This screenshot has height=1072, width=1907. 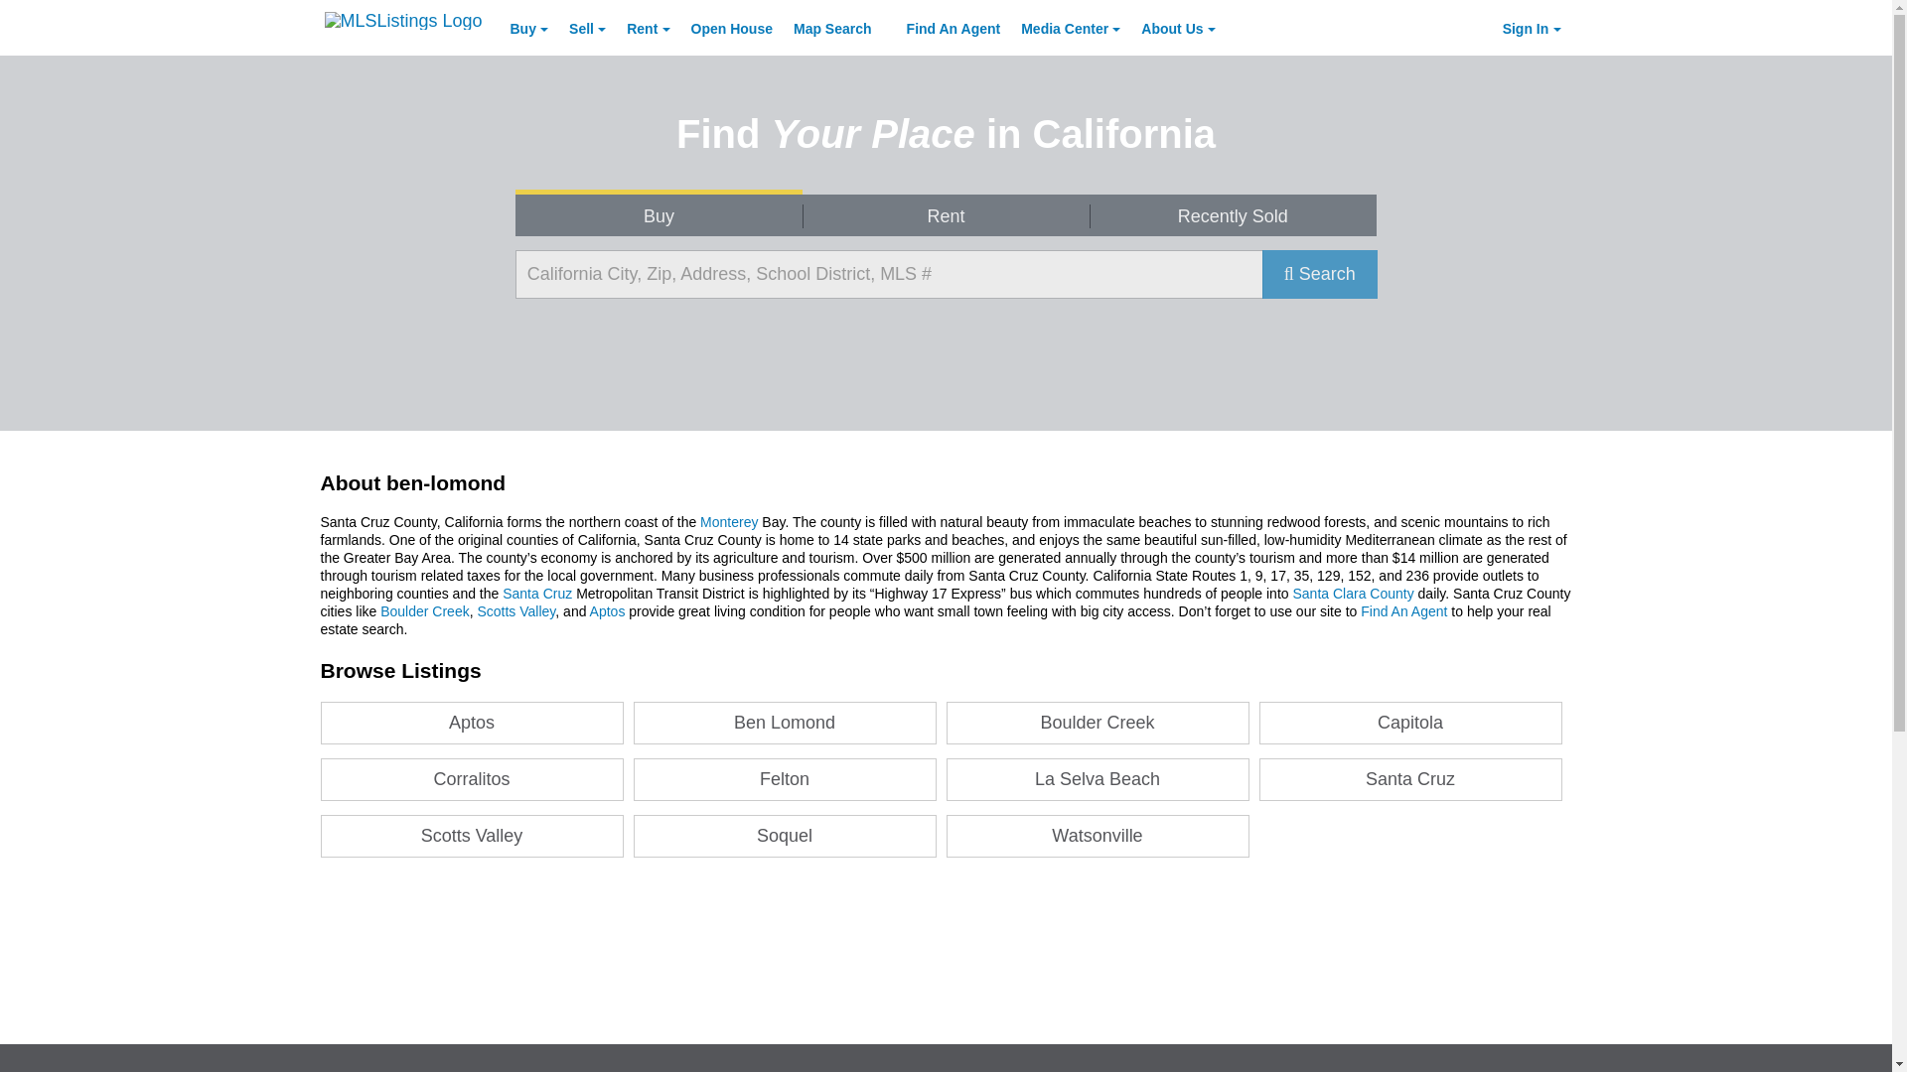 I want to click on Buy, so click(x=659, y=214).